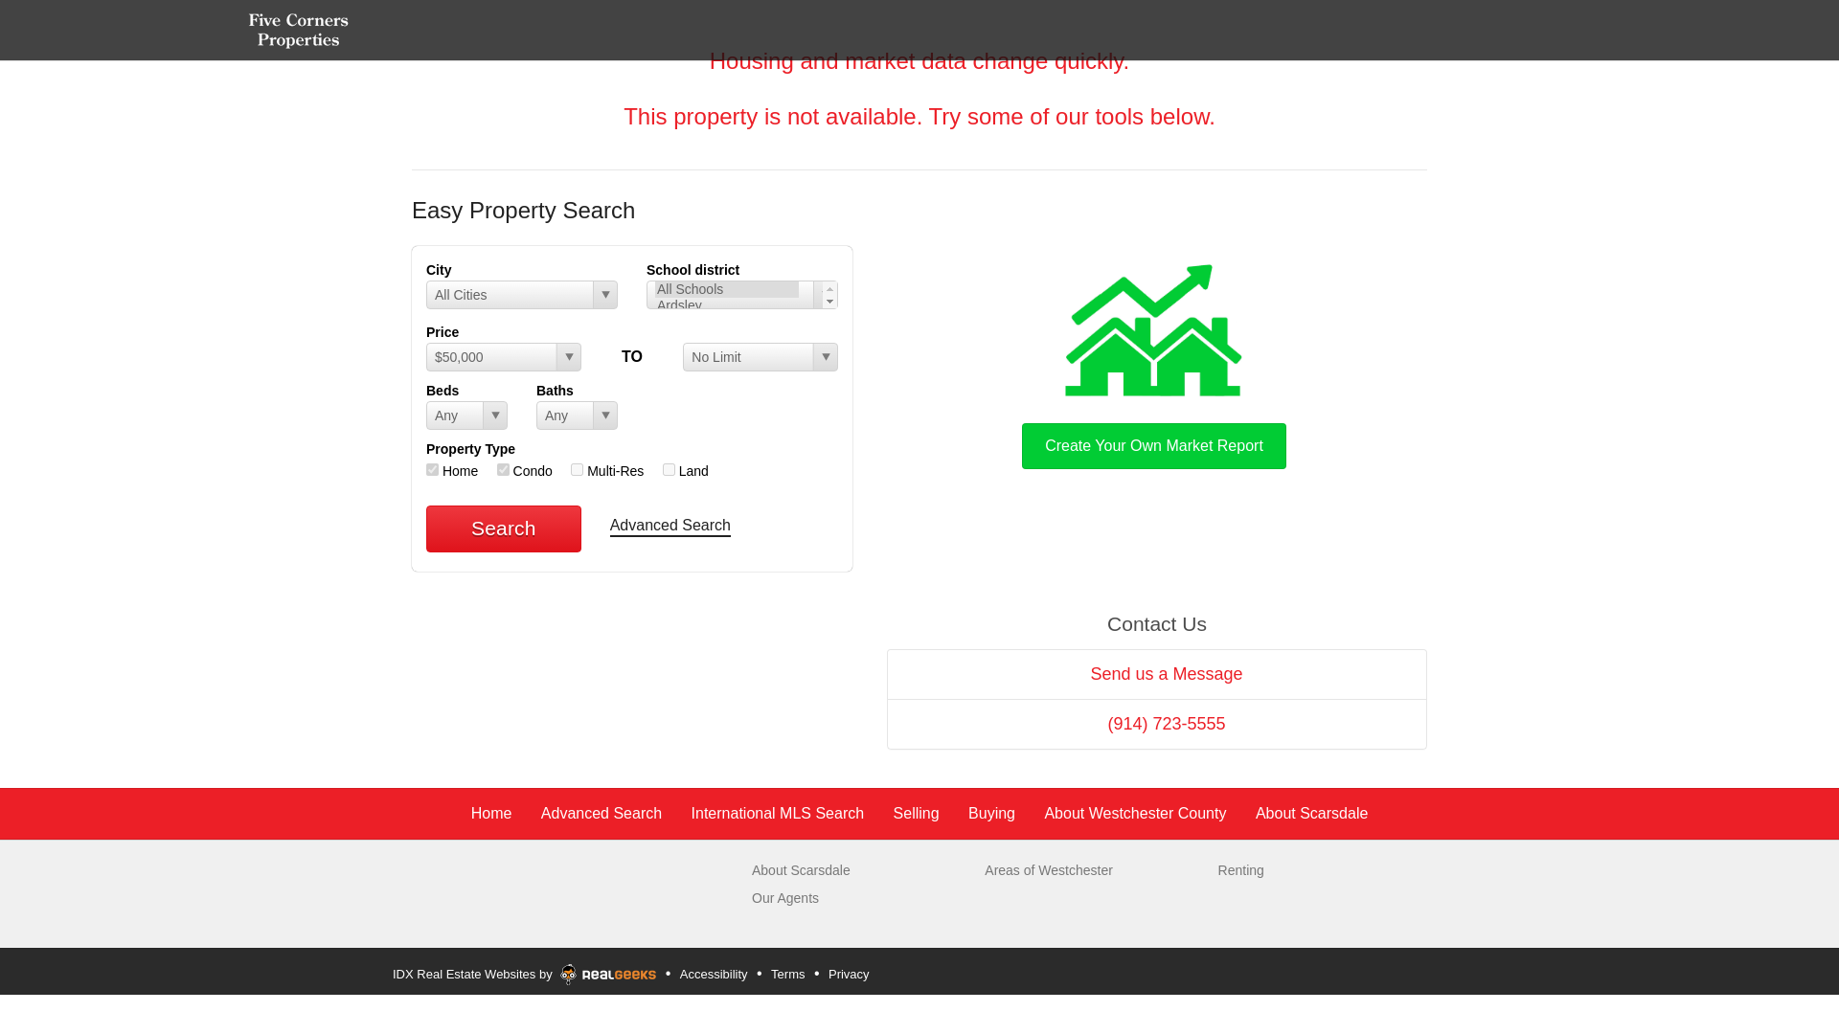 The height and width of the screenshot is (1034, 1839). Describe the element at coordinates (669, 469) in the screenshot. I see `lnd` at that location.